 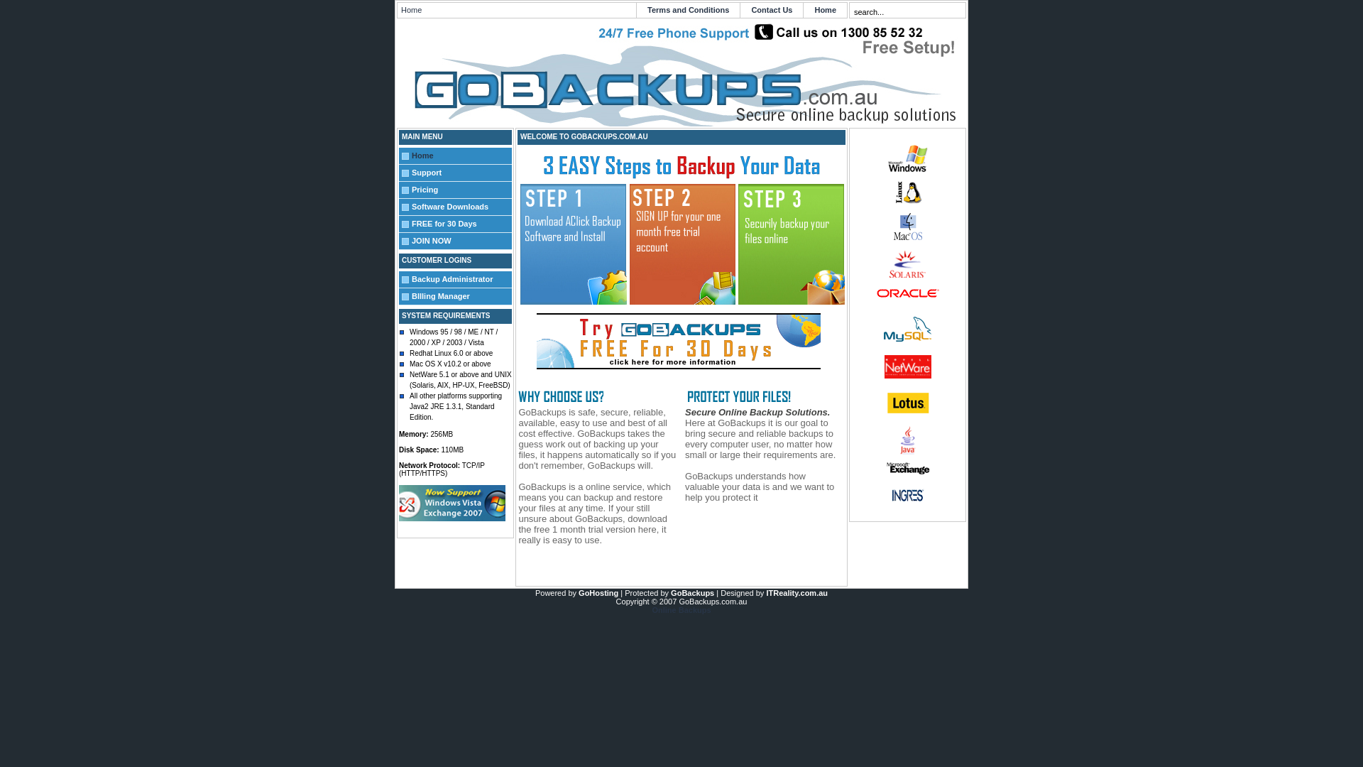 What do you see at coordinates (908, 440) in the screenshot?
I see `Java` at bounding box center [908, 440].